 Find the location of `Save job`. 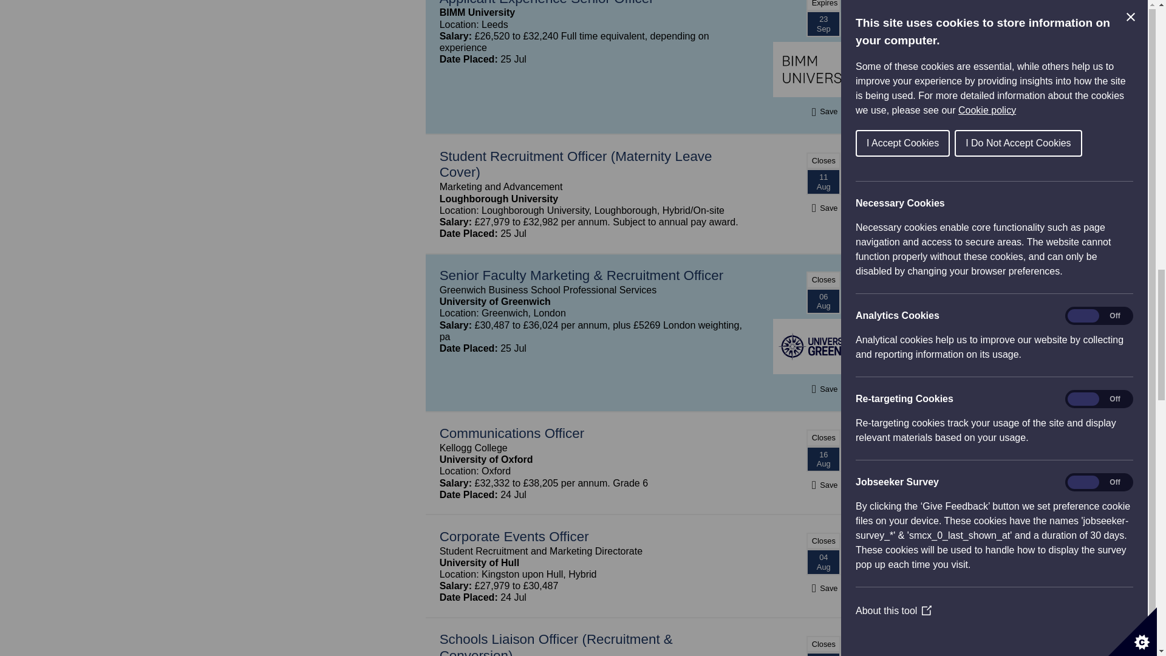

Save job is located at coordinates (823, 208).